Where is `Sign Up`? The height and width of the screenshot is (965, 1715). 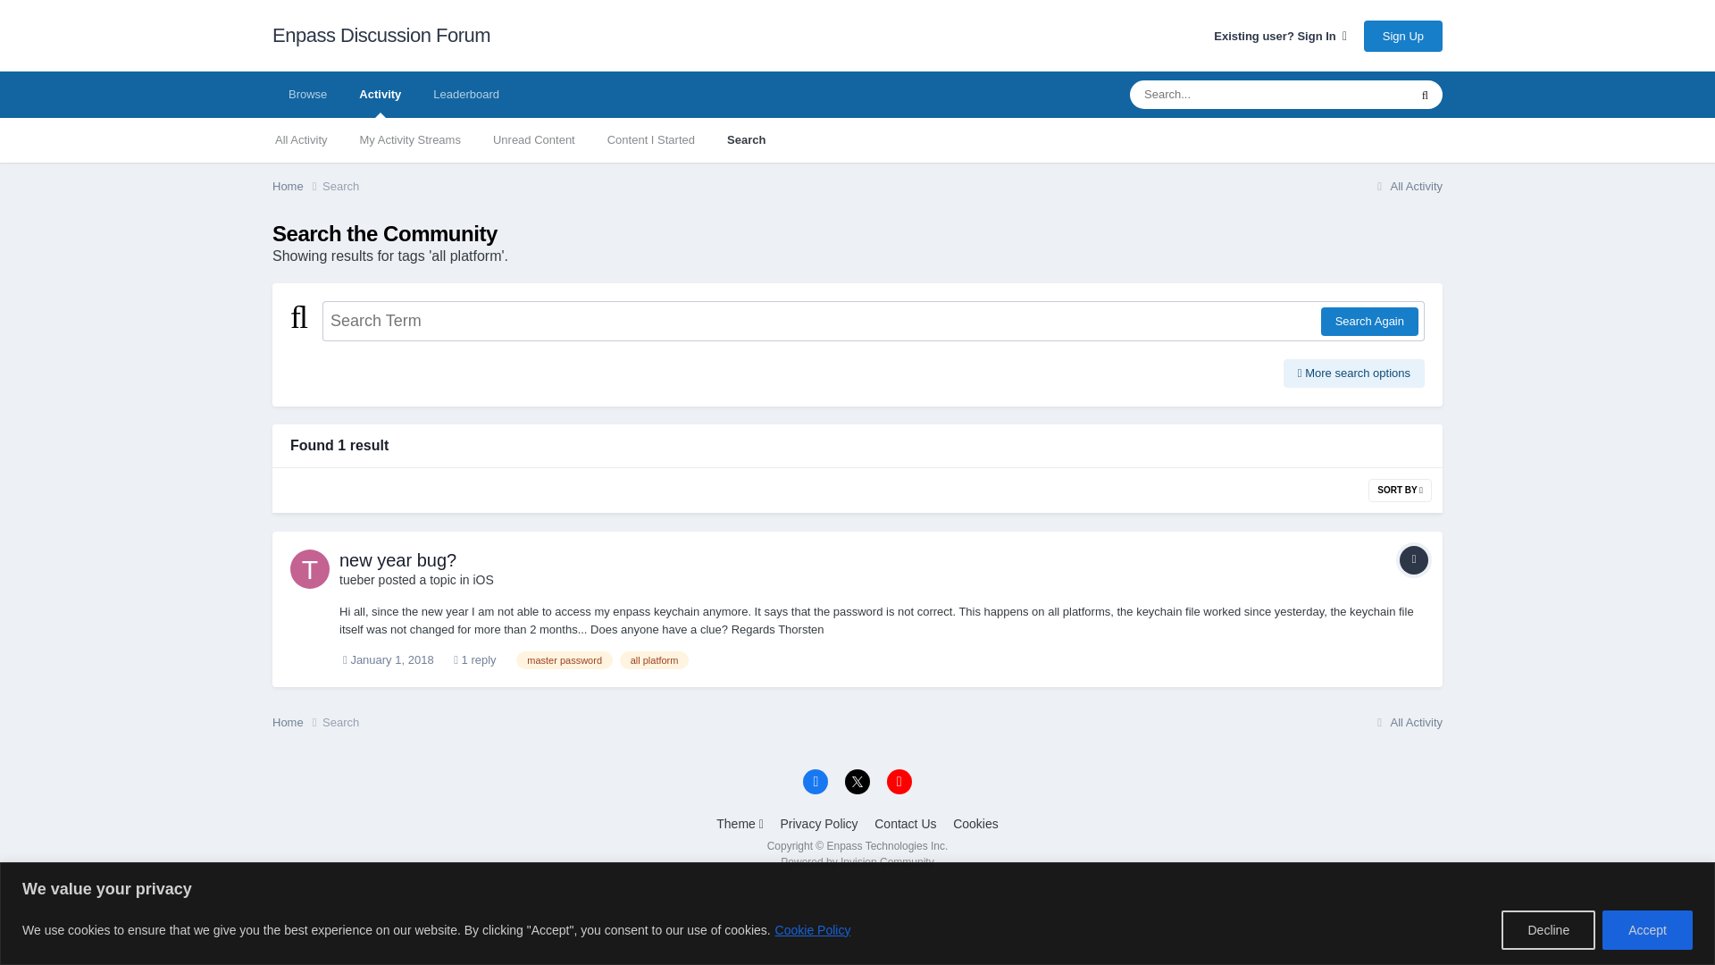
Sign Up is located at coordinates (1402, 35).